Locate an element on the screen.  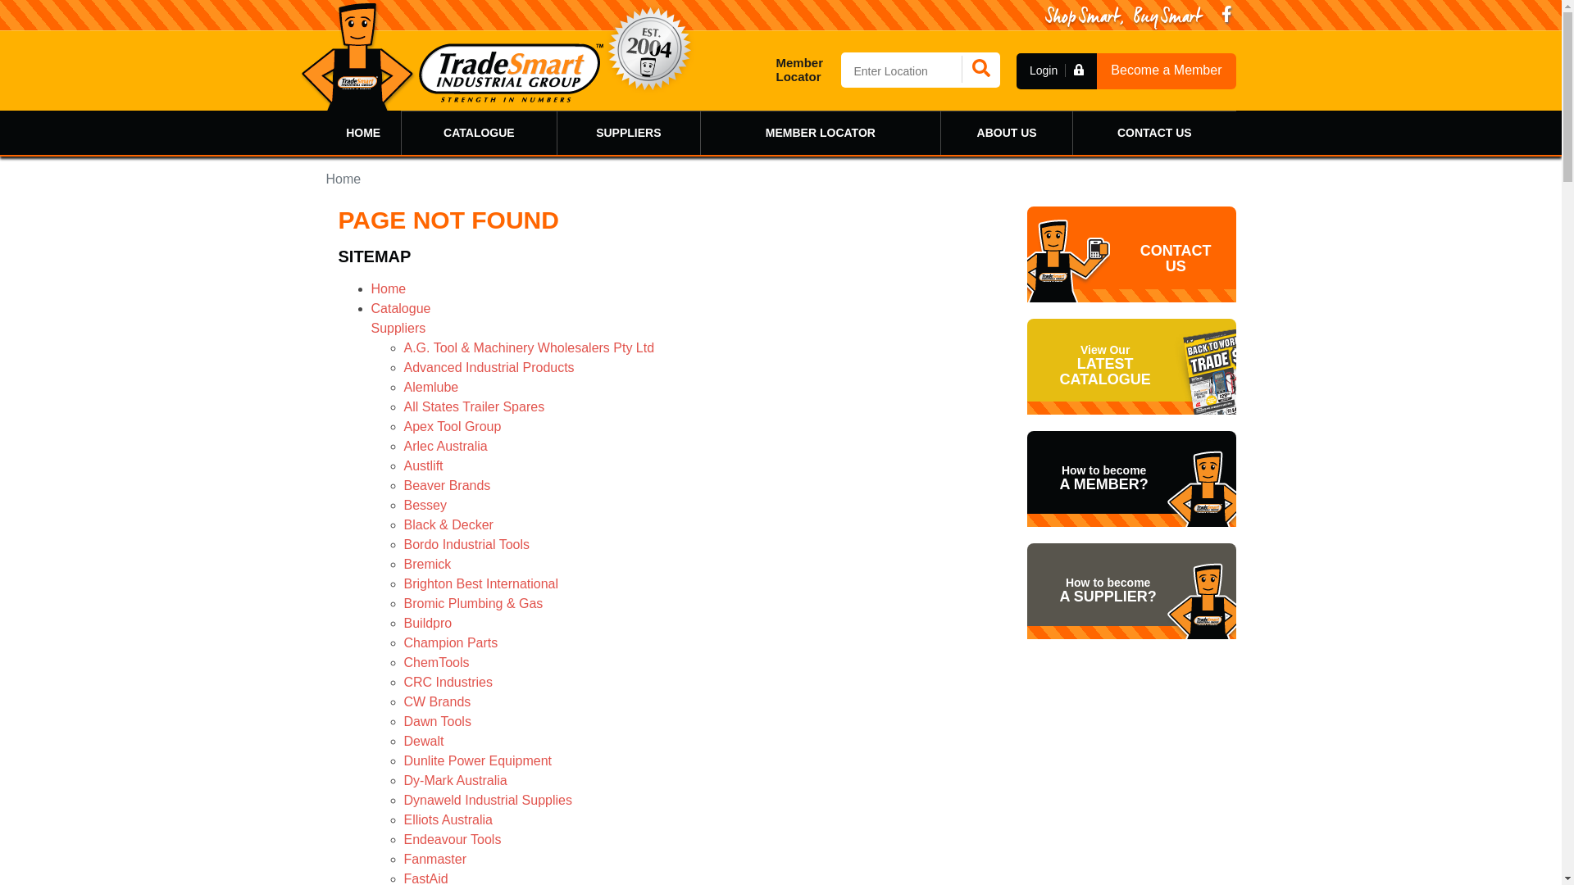
Champion Parts is located at coordinates (450, 642).